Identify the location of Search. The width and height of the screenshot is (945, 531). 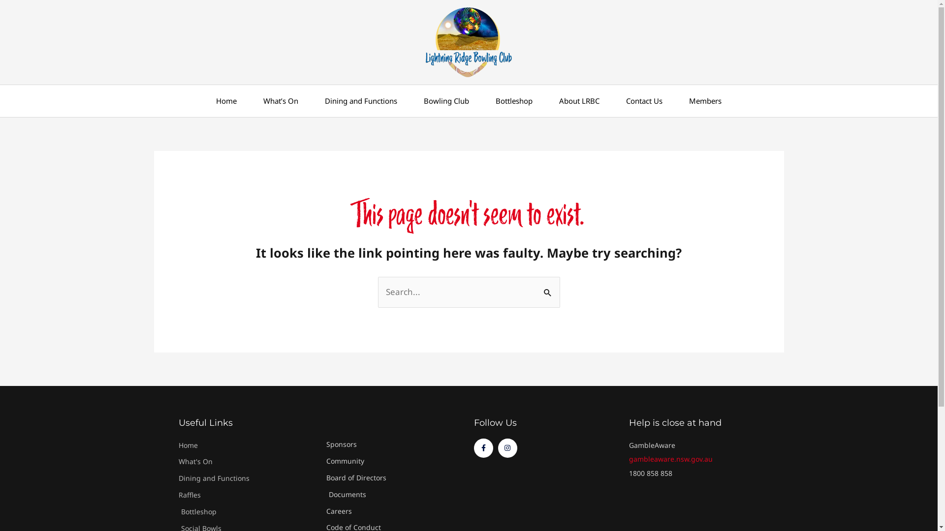
(548, 287).